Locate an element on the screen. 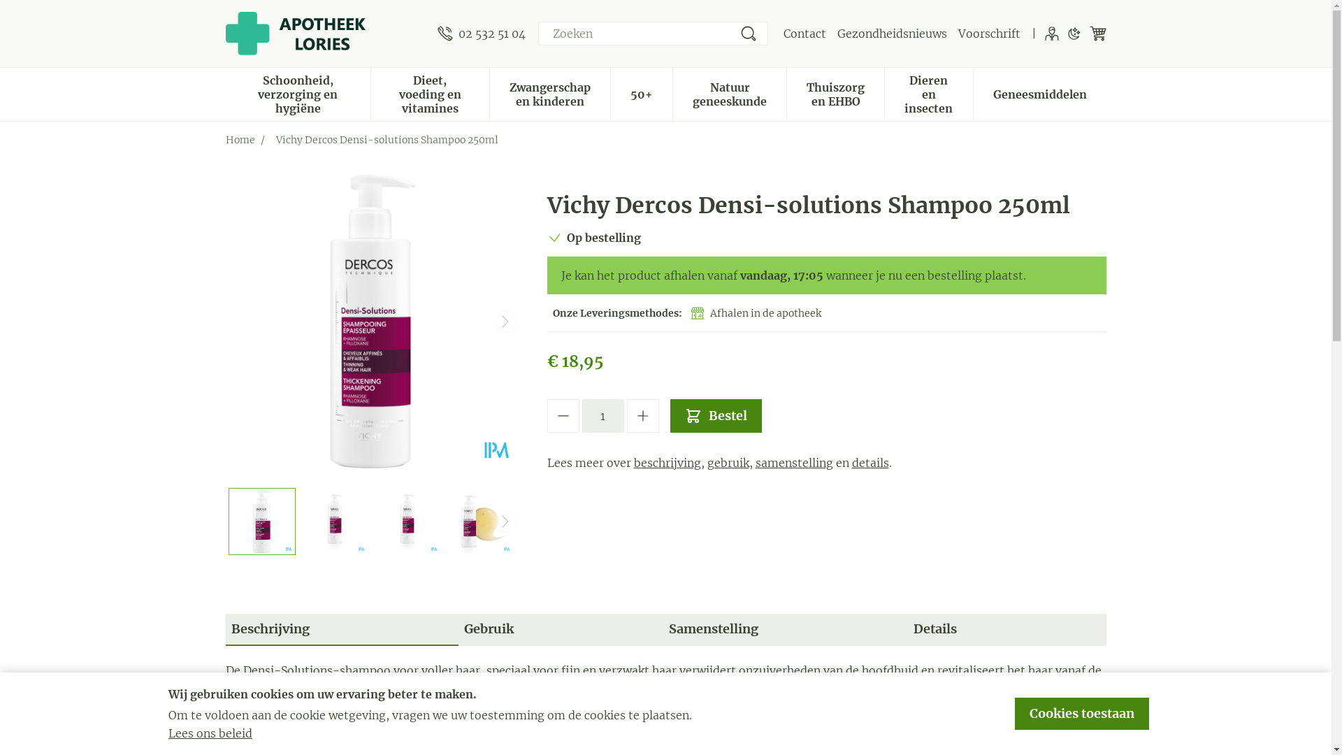 The width and height of the screenshot is (1342, 755). Lees ons beleid is located at coordinates (210, 733).